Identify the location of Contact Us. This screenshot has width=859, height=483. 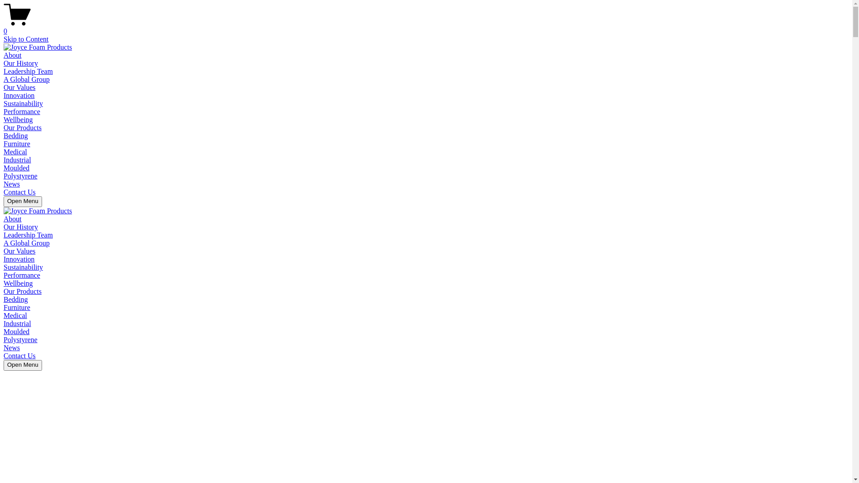
(20, 192).